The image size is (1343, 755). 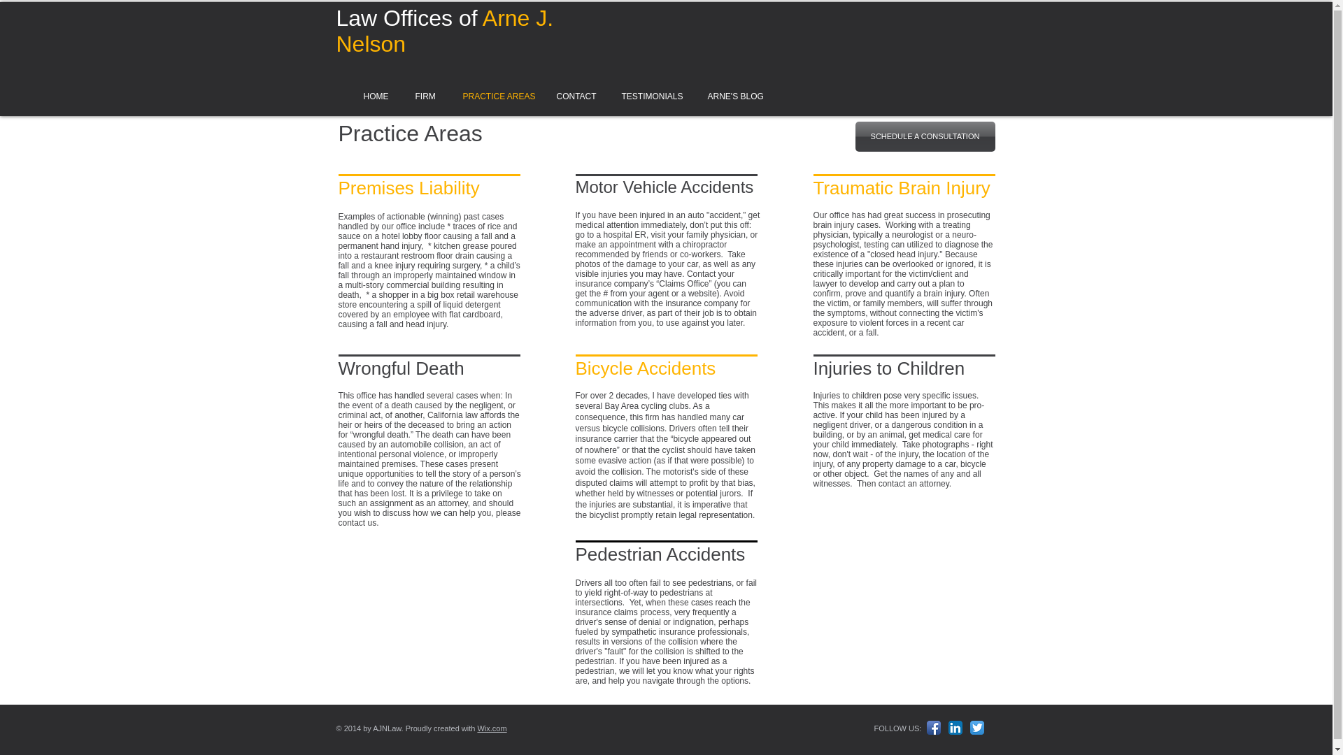 What do you see at coordinates (574, 96) in the screenshot?
I see `CONTACT` at bounding box center [574, 96].